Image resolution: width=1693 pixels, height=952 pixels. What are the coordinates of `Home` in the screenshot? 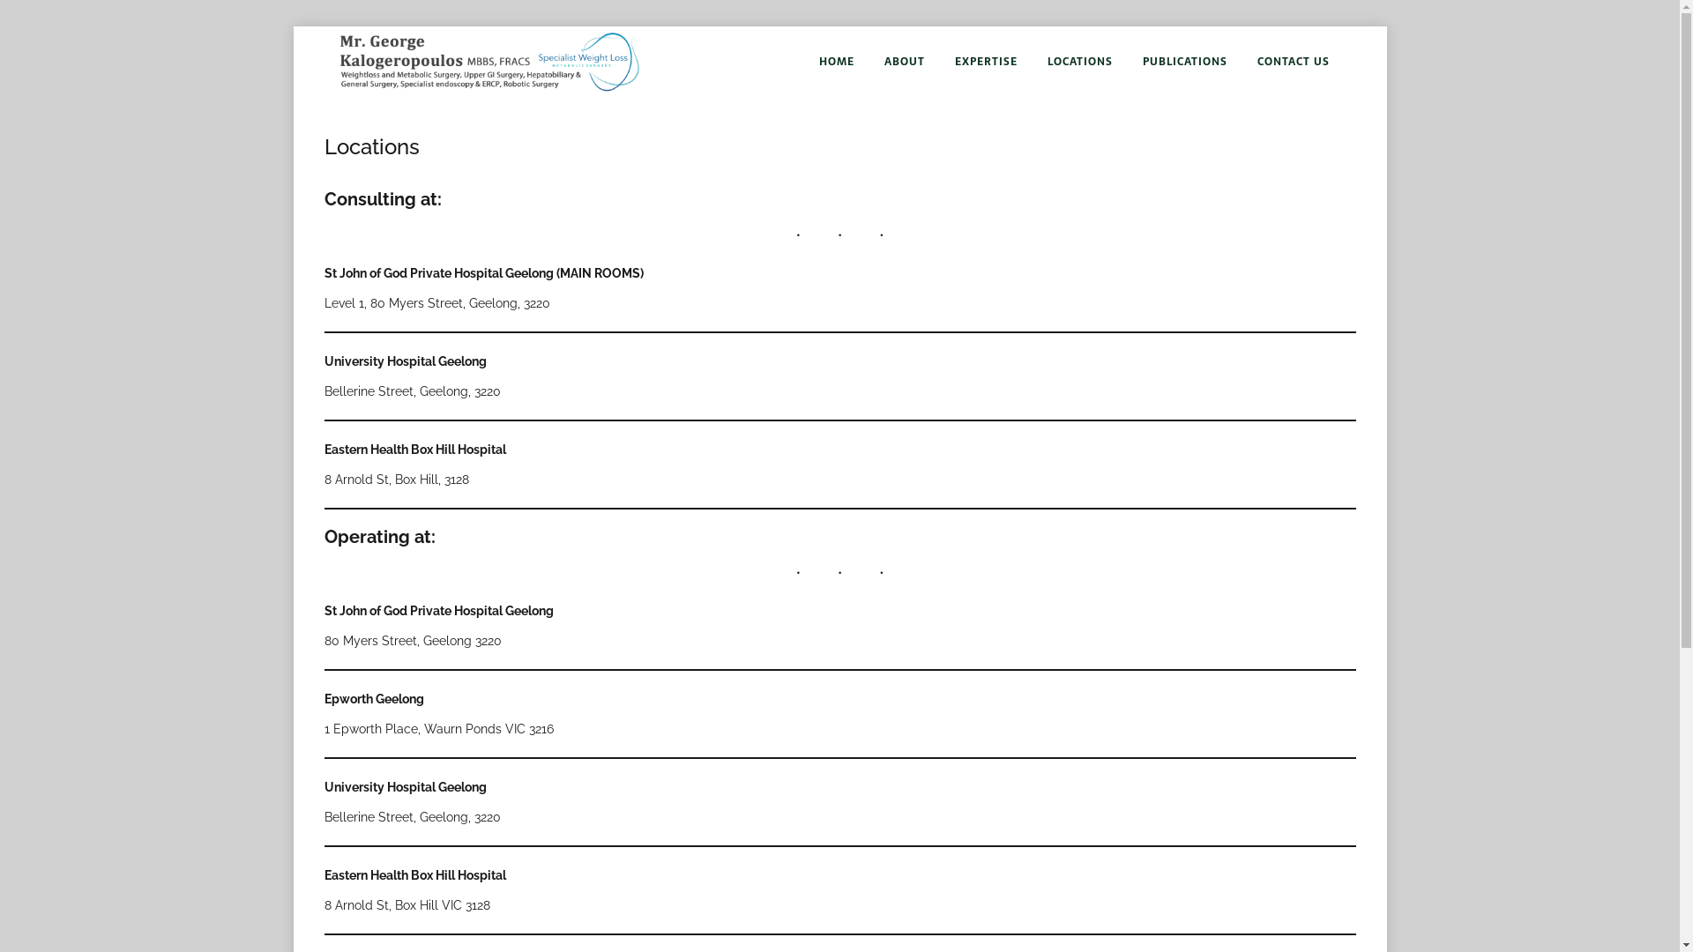 It's located at (1245, 55).